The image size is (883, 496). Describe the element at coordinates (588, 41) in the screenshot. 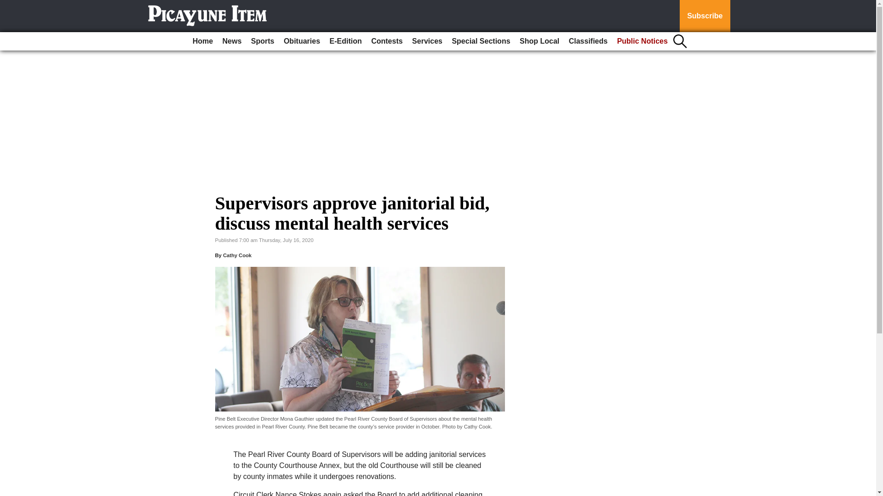

I see `Classifieds` at that location.